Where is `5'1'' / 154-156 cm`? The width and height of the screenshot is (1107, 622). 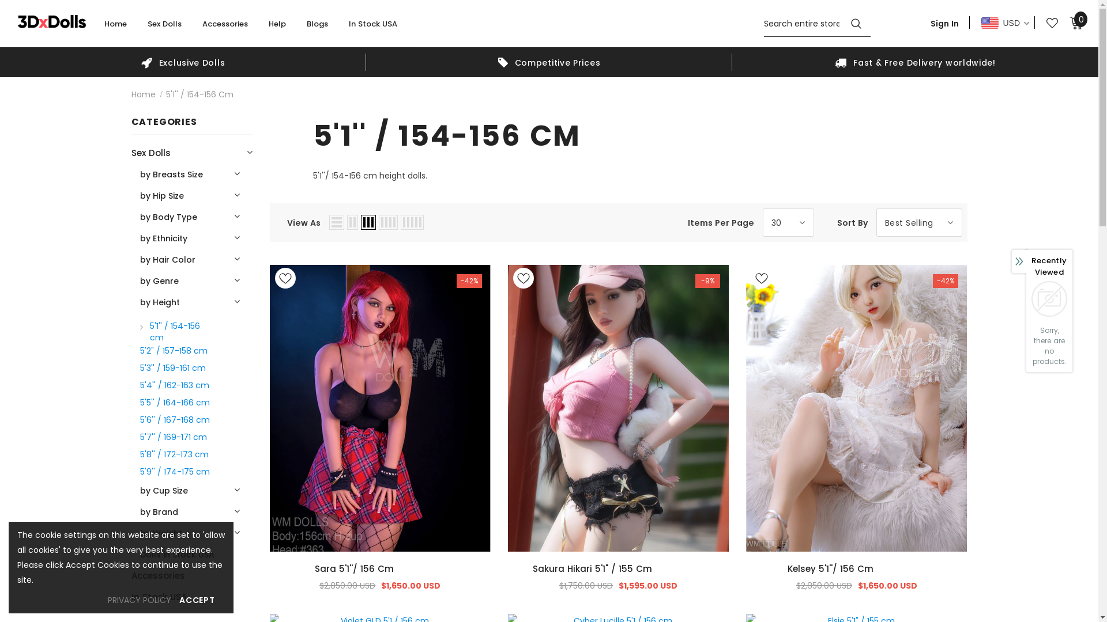 5'1'' / 154-156 cm is located at coordinates (176, 331).